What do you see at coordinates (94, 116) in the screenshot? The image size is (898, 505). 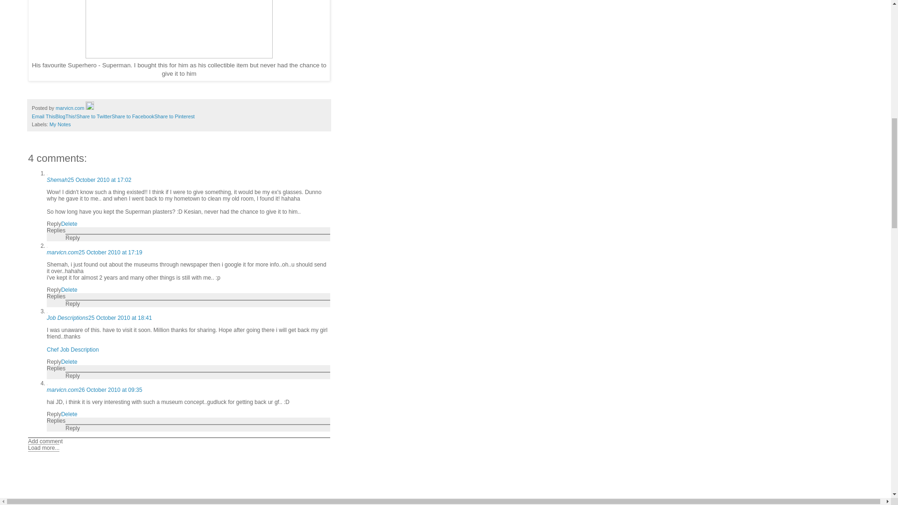 I see `Share to Twitter` at bounding box center [94, 116].